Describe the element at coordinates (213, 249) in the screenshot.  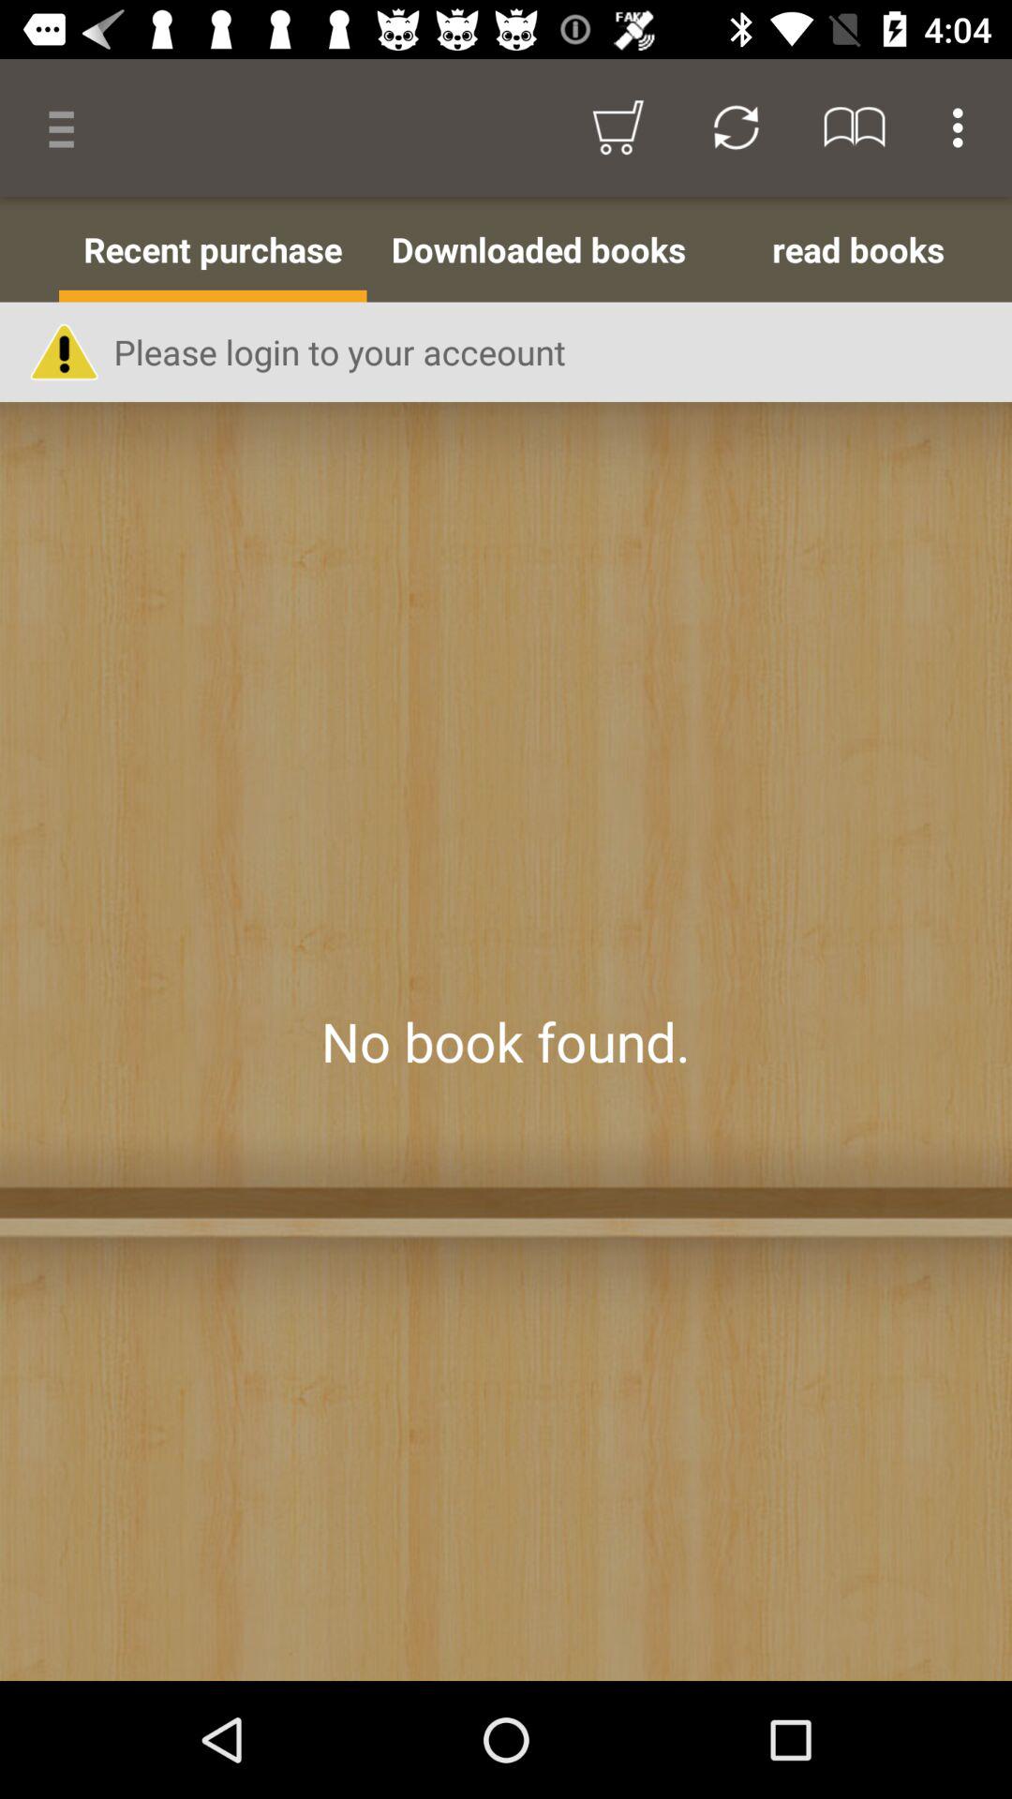
I see `swipe until the recent purchase item` at that location.